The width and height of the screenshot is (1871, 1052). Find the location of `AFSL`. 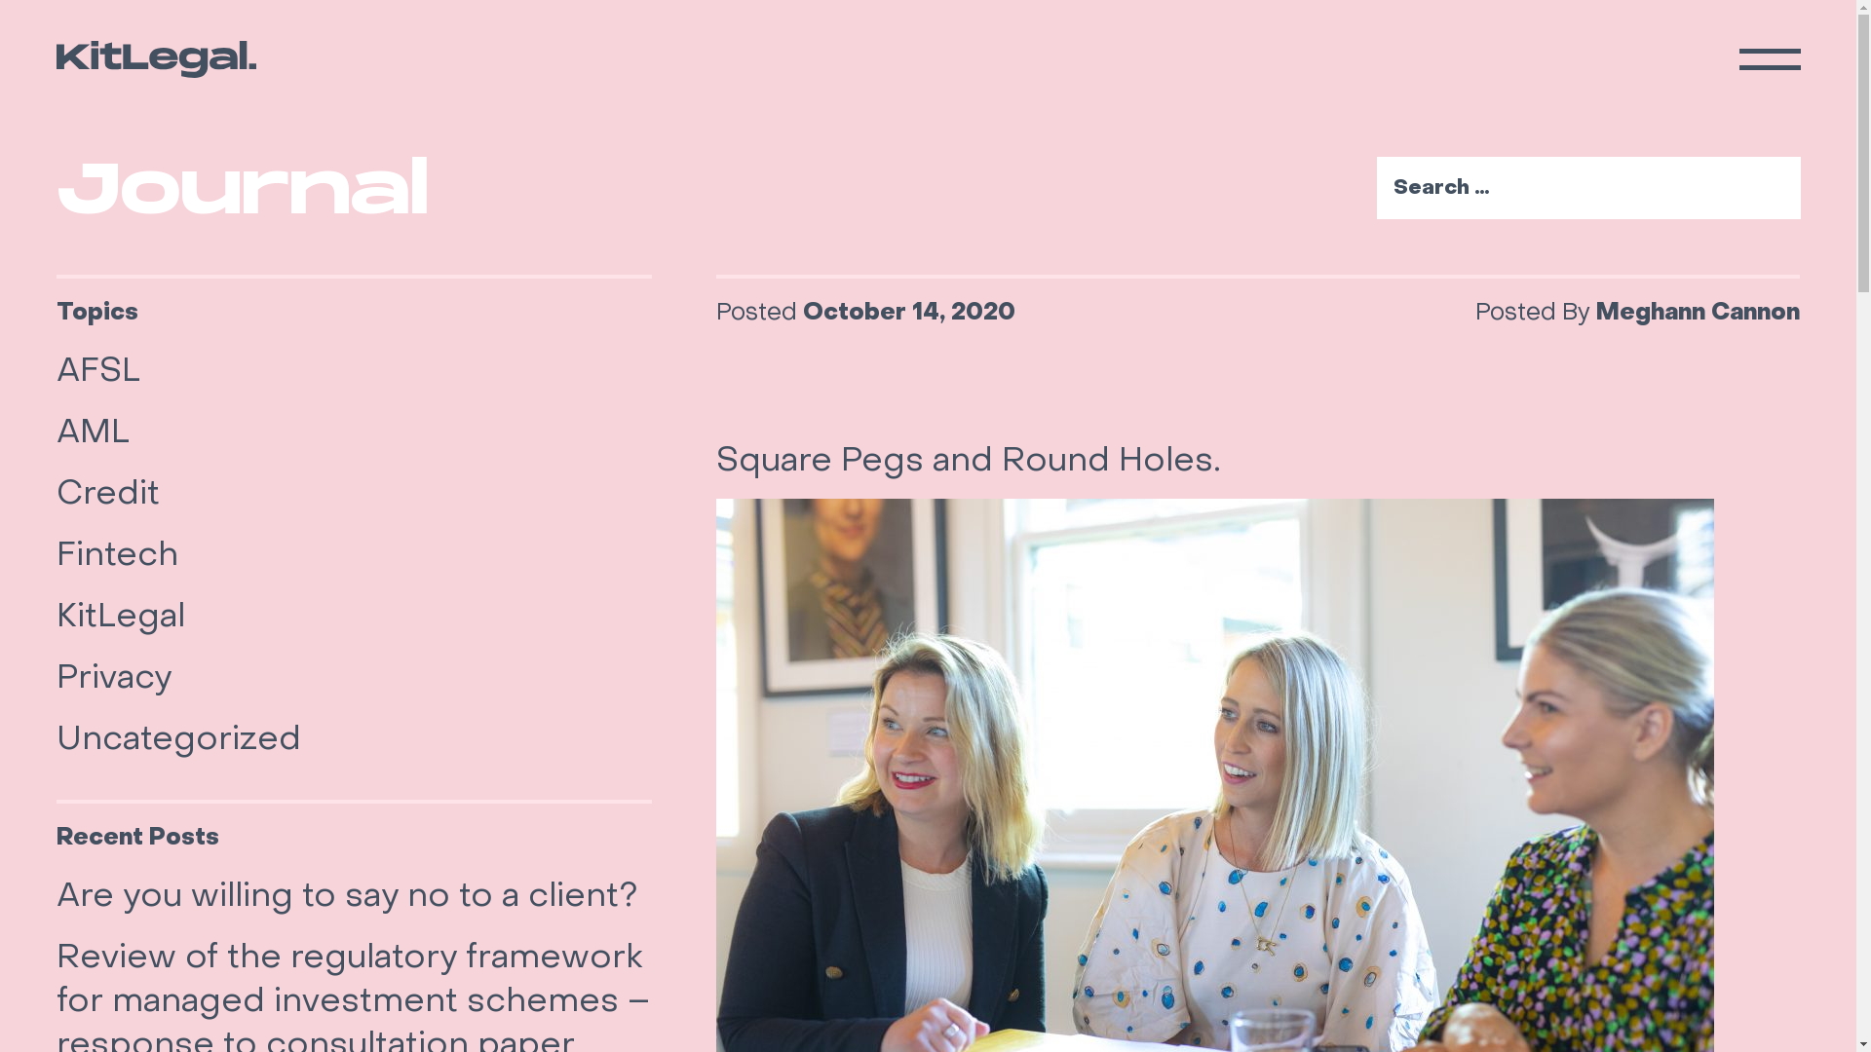

AFSL is located at coordinates (98, 370).